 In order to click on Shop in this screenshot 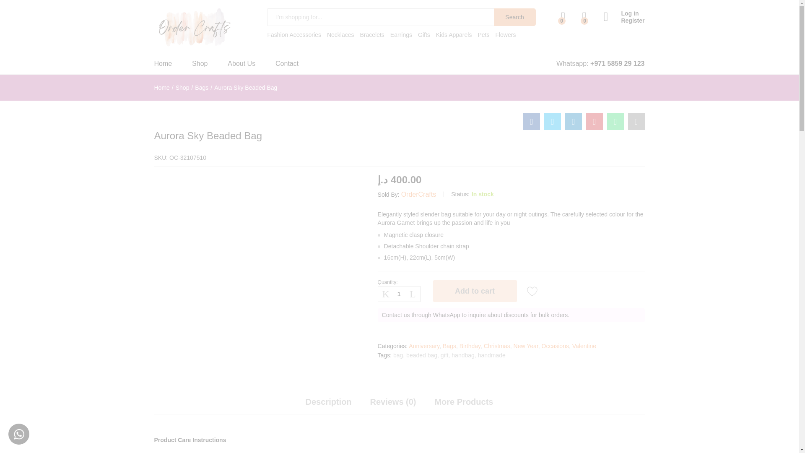, I will do `click(200, 63)`.